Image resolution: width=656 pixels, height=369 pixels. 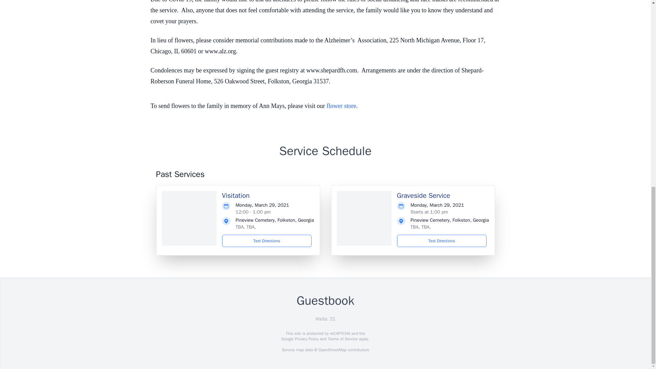 What do you see at coordinates (332, 350) in the screenshot?
I see `OpenStreetMap` at bounding box center [332, 350].